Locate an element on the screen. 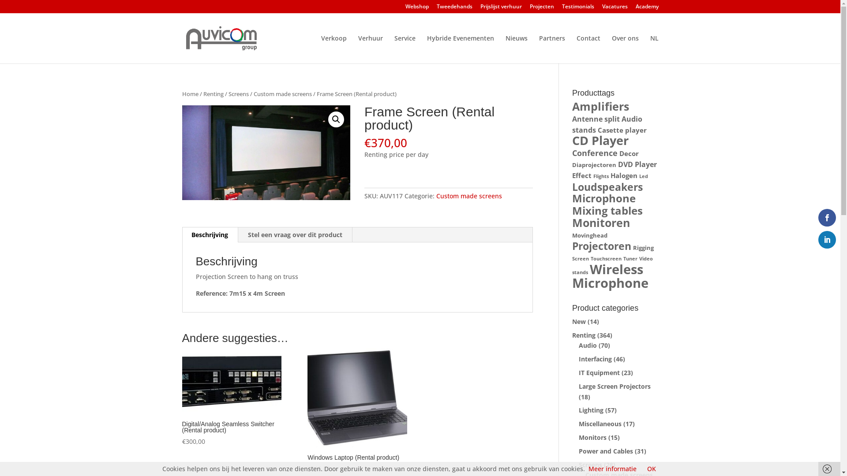 The height and width of the screenshot is (476, 847). Movinghead is located at coordinates (590, 235).